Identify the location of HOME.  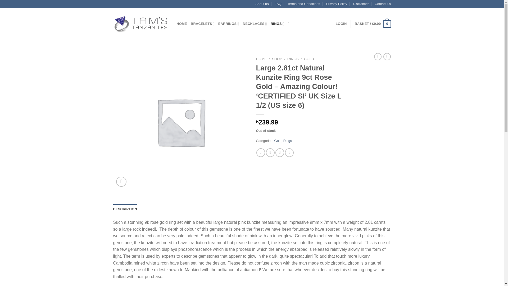
(261, 59).